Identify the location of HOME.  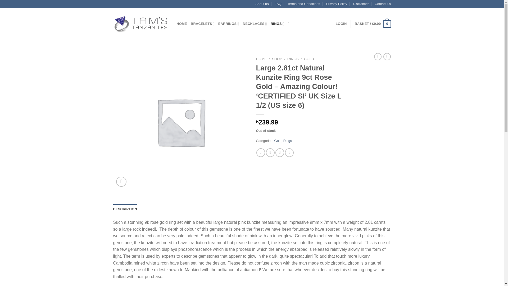
(261, 59).